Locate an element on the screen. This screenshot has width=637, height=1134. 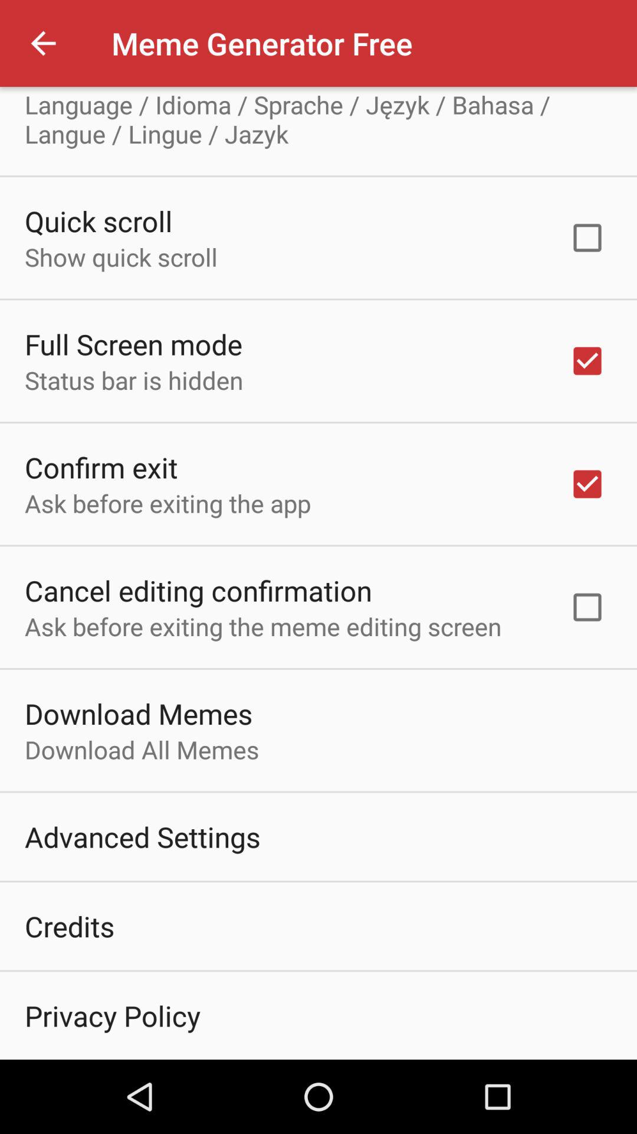
select item next to meme generator free is located at coordinates (43, 44).